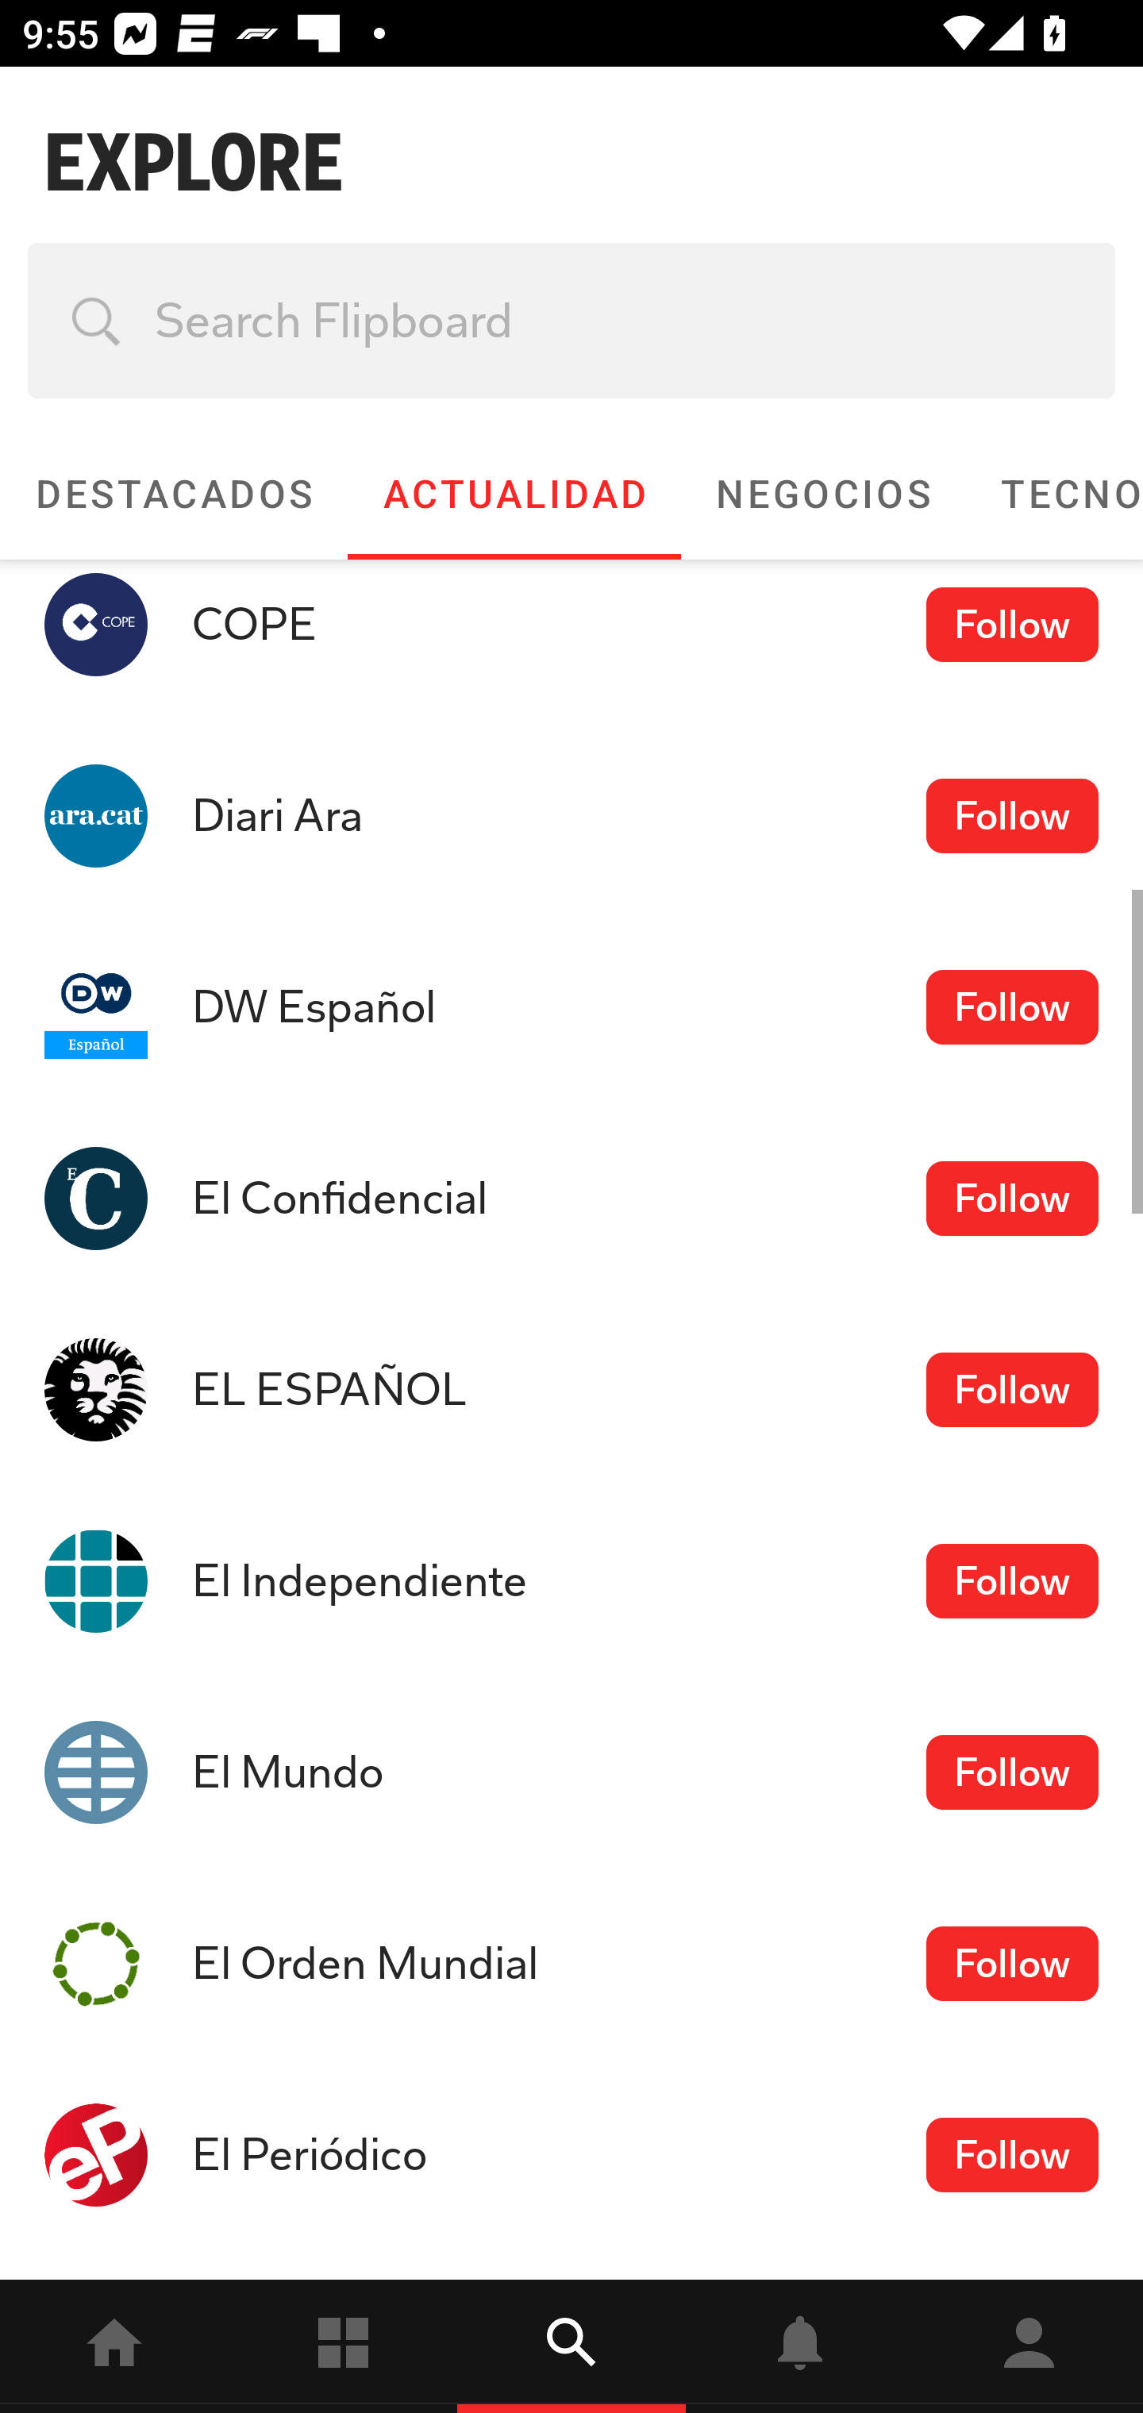  What do you see at coordinates (1011, 1198) in the screenshot?
I see `Follow` at bounding box center [1011, 1198].